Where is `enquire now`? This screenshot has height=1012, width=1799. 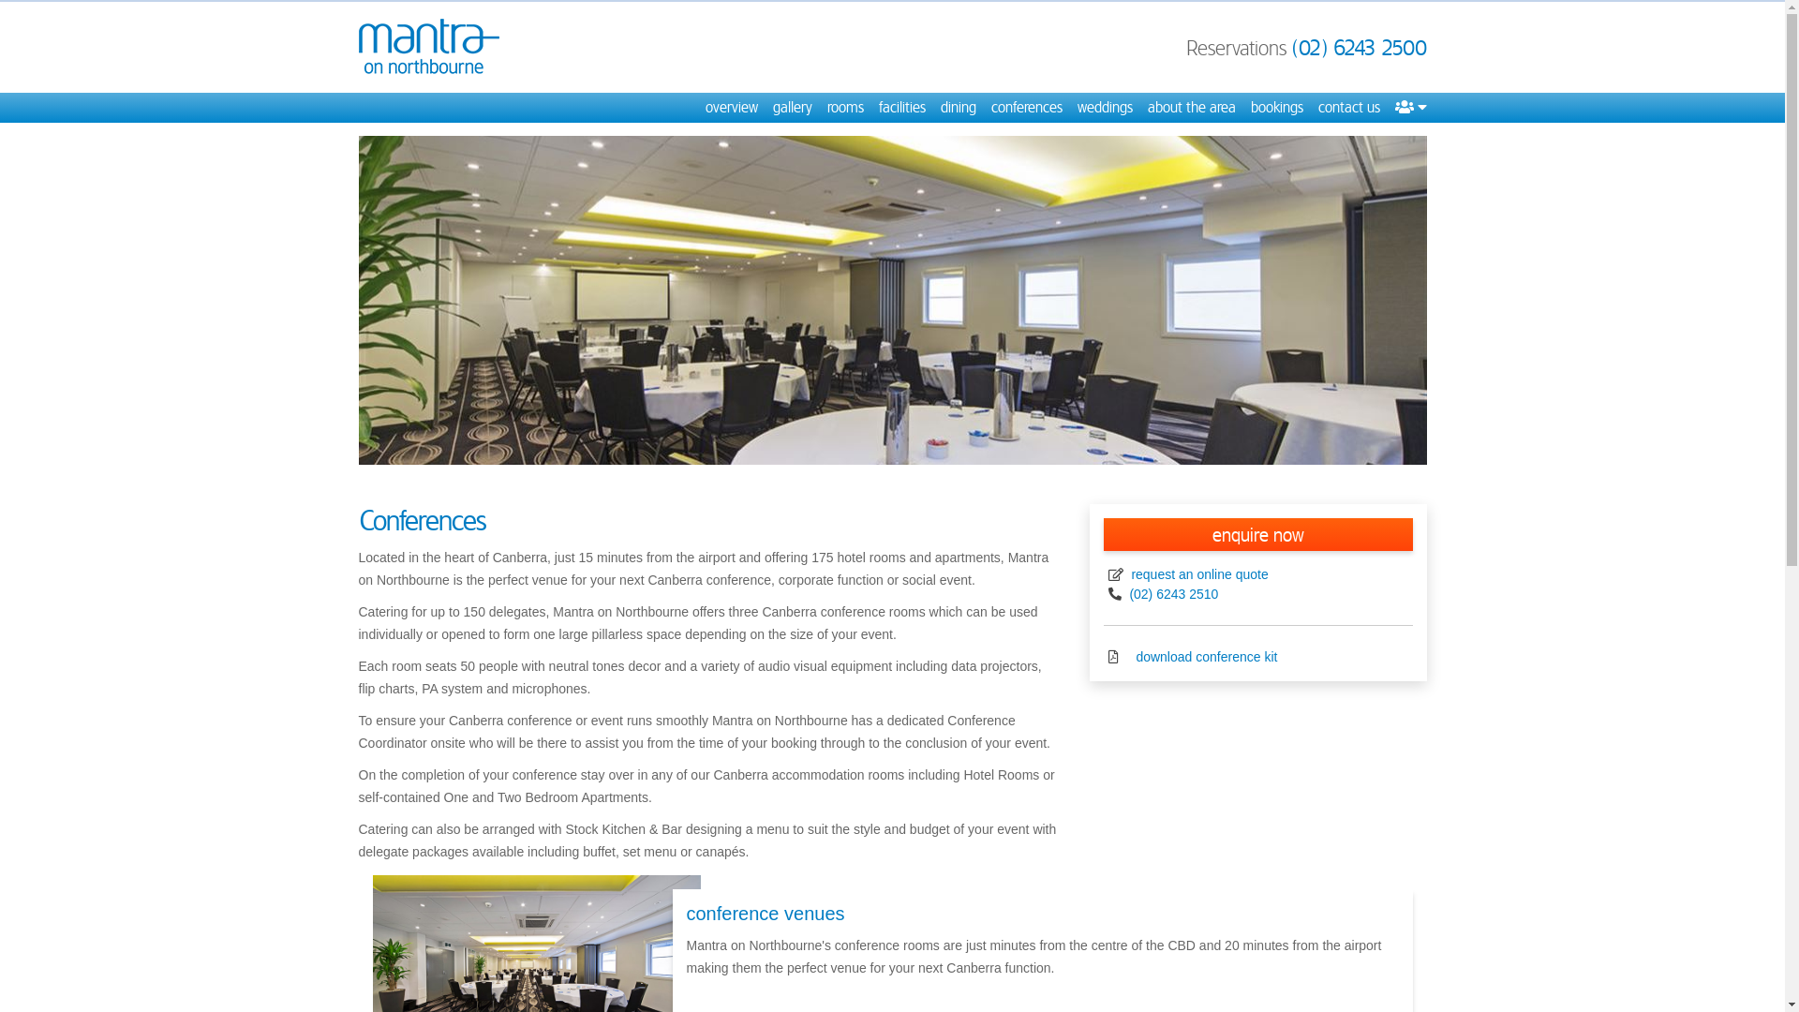
enquire now is located at coordinates (1258, 534).